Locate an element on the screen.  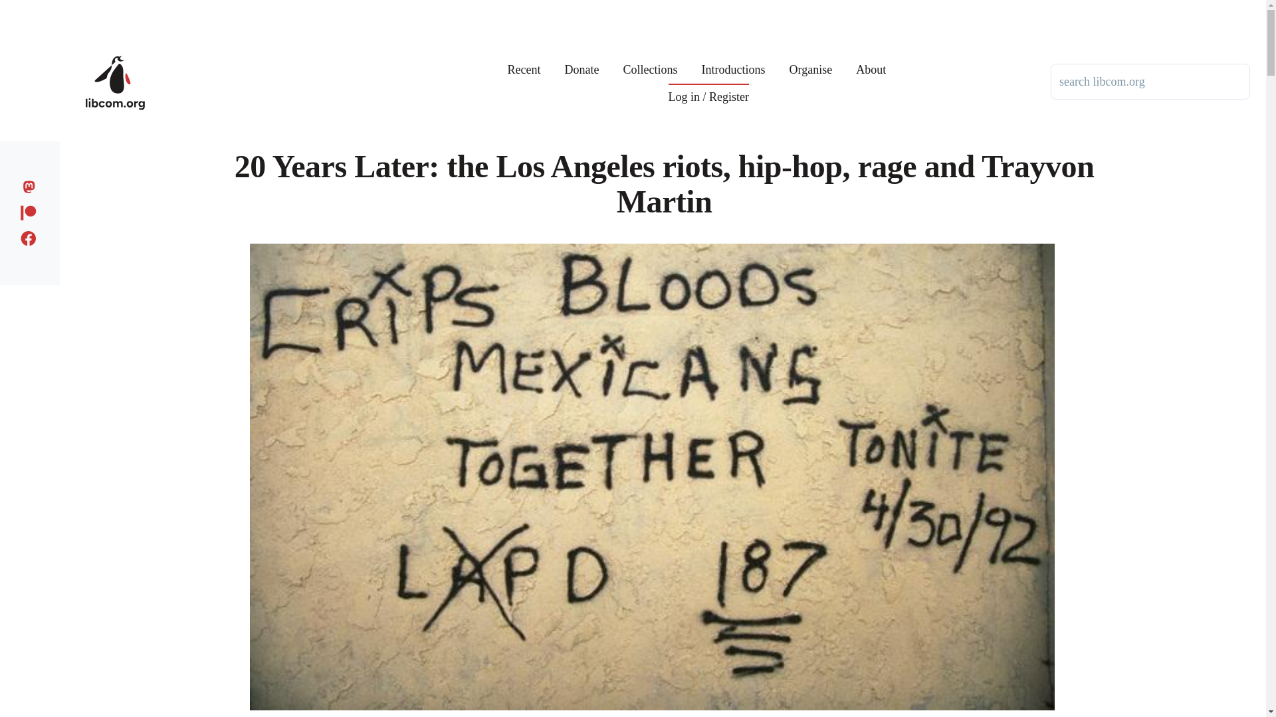
About is located at coordinates (871, 60).